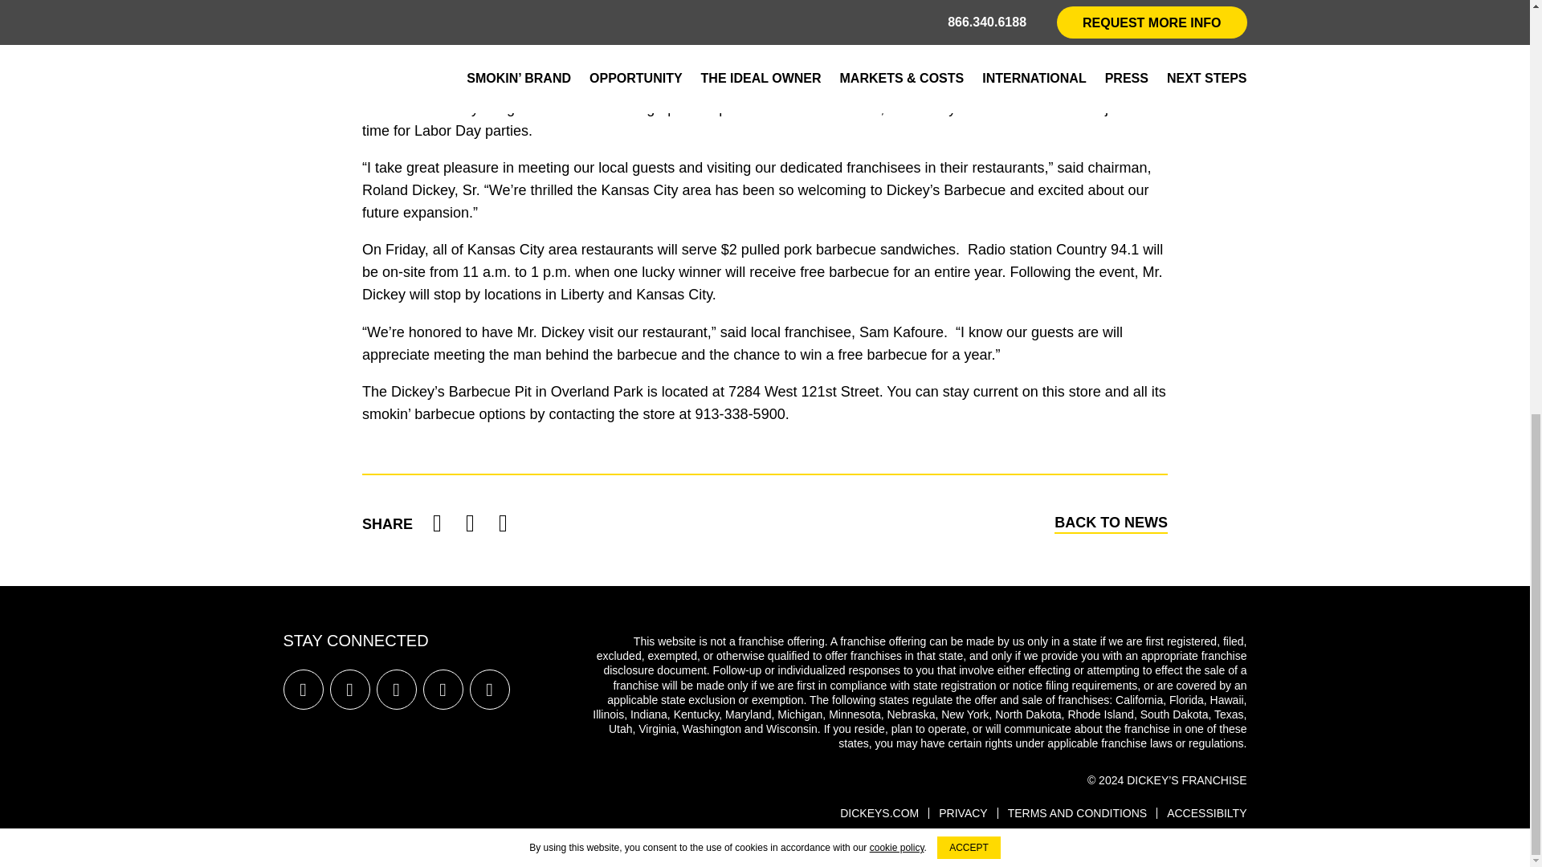 This screenshot has width=1542, height=867. I want to click on Icon - Linkedin, so click(488, 689).